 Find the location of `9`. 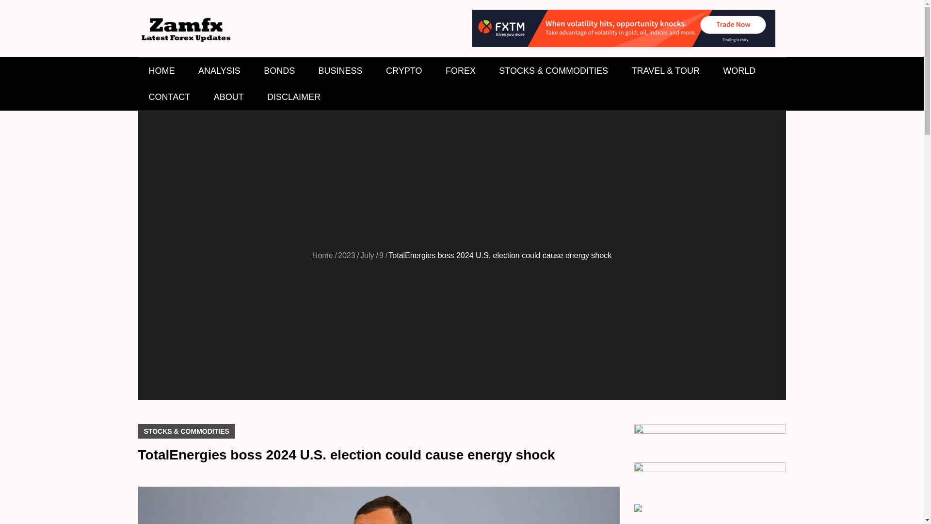

9 is located at coordinates (381, 255).